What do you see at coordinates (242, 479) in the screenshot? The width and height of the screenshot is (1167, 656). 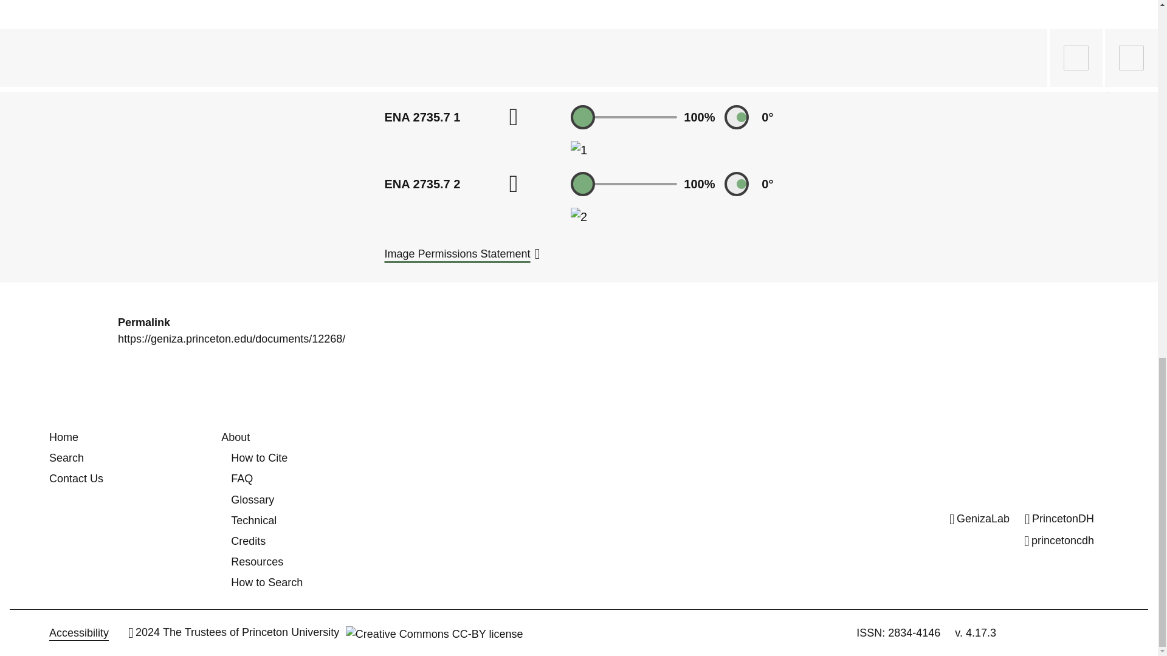 I see `FAQ` at bounding box center [242, 479].